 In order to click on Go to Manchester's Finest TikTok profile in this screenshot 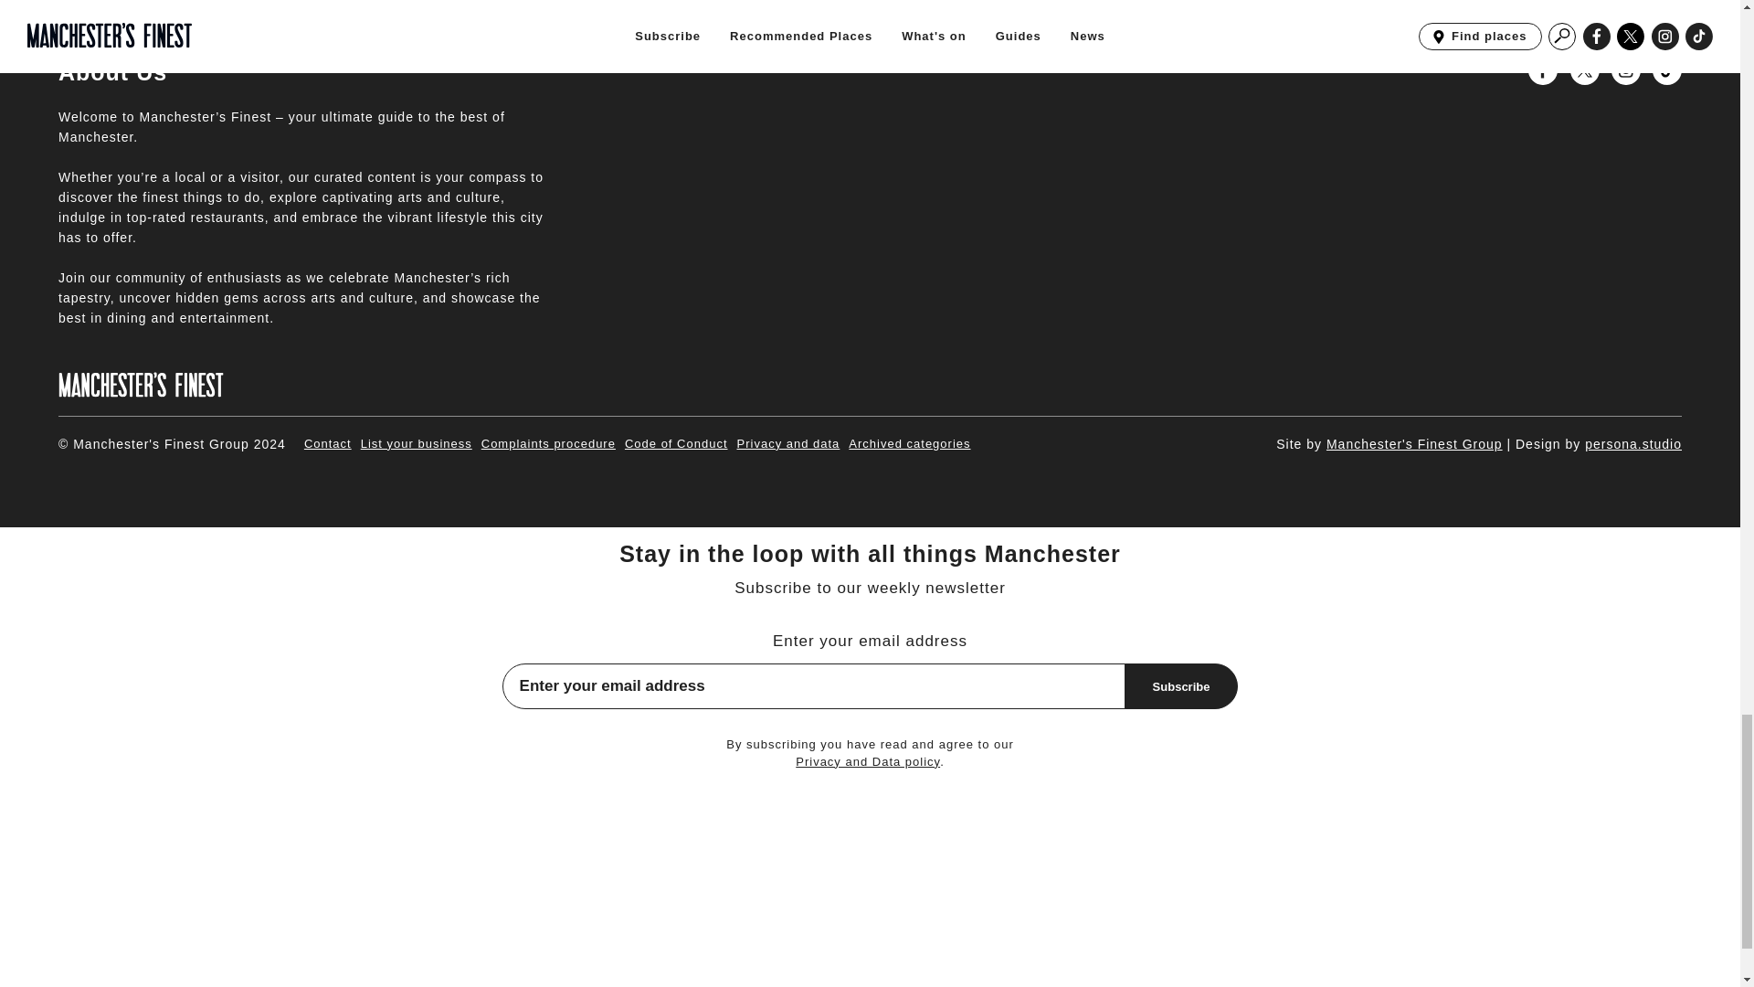, I will do `click(1666, 69)`.